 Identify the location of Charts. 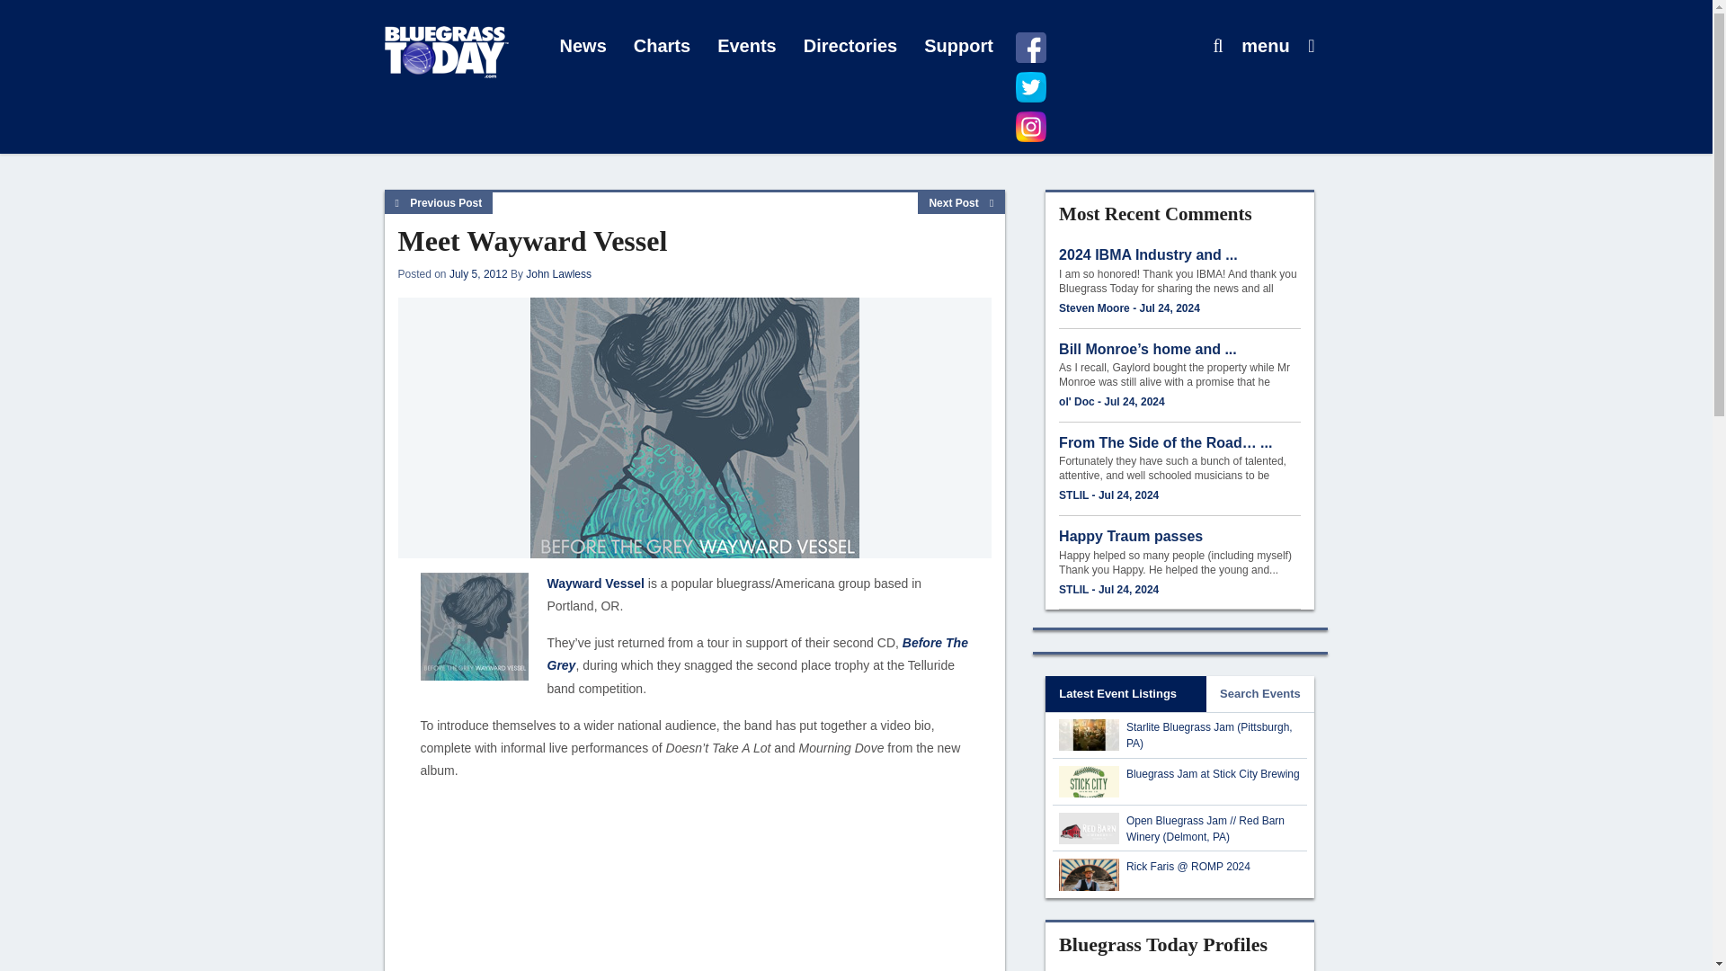
(662, 47).